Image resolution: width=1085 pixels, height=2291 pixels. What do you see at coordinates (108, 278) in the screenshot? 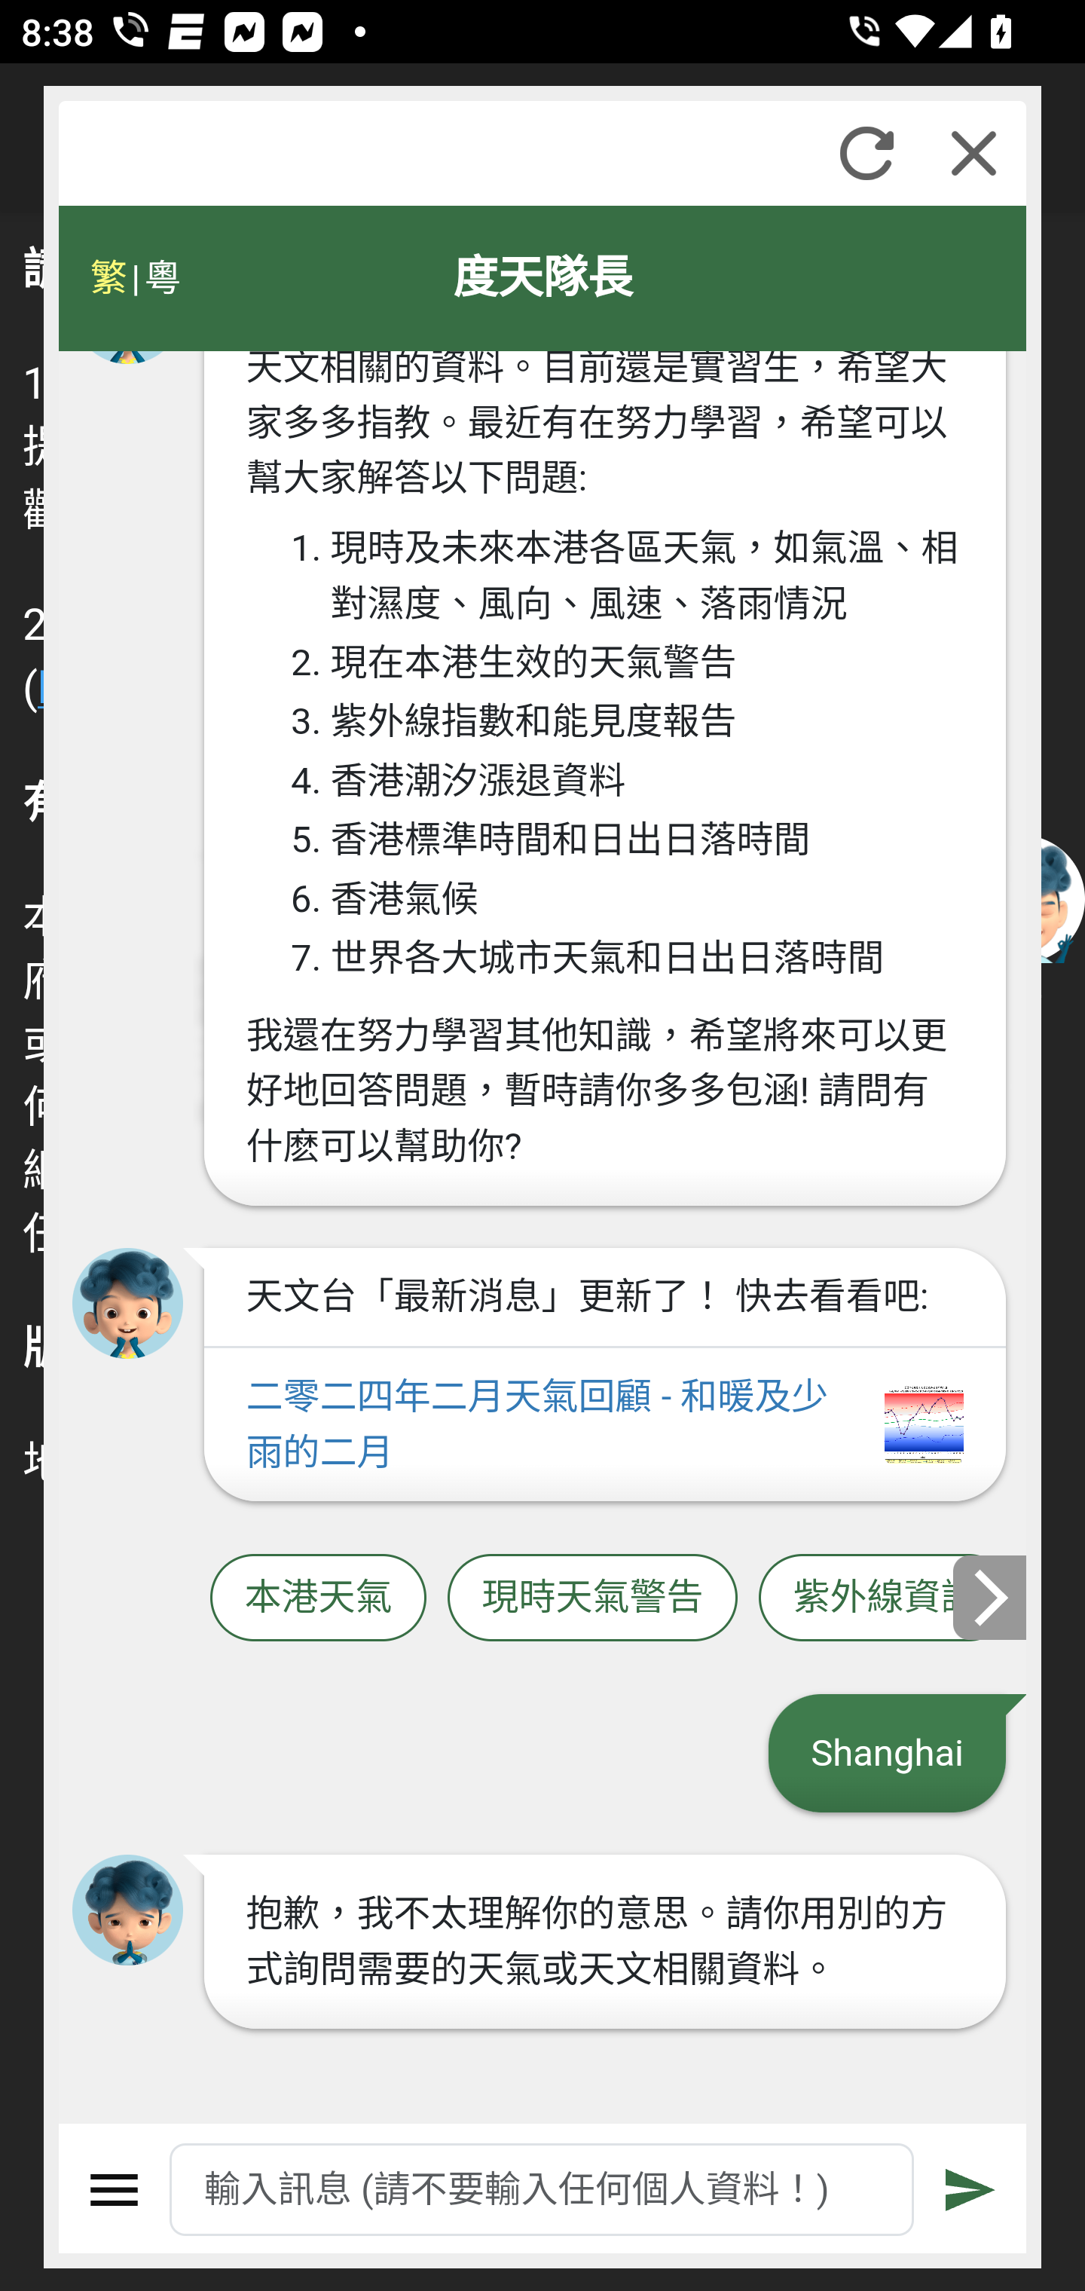
I see `繁` at bounding box center [108, 278].